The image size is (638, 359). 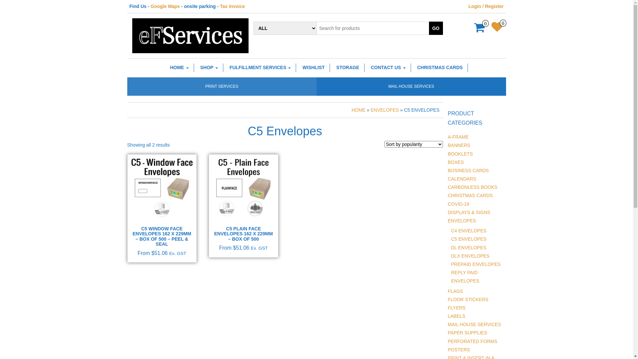 I want to click on WISHLIST, so click(x=314, y=68).